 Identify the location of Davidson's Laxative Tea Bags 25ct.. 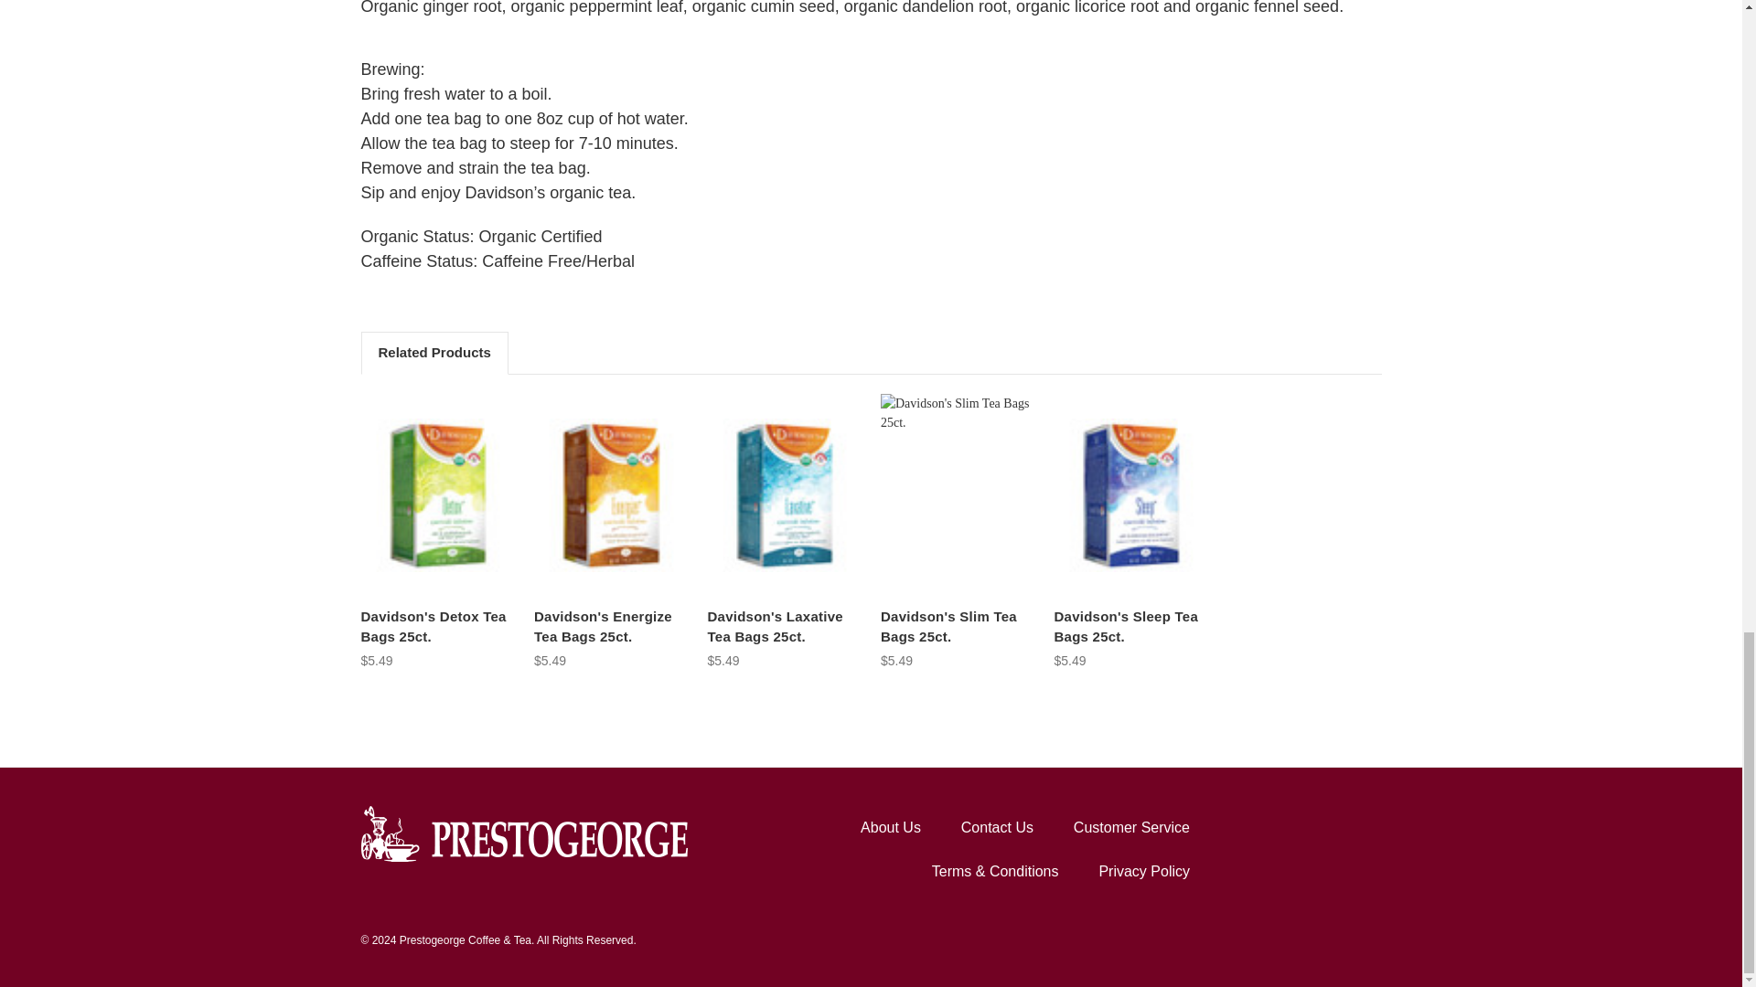
(785, 495).